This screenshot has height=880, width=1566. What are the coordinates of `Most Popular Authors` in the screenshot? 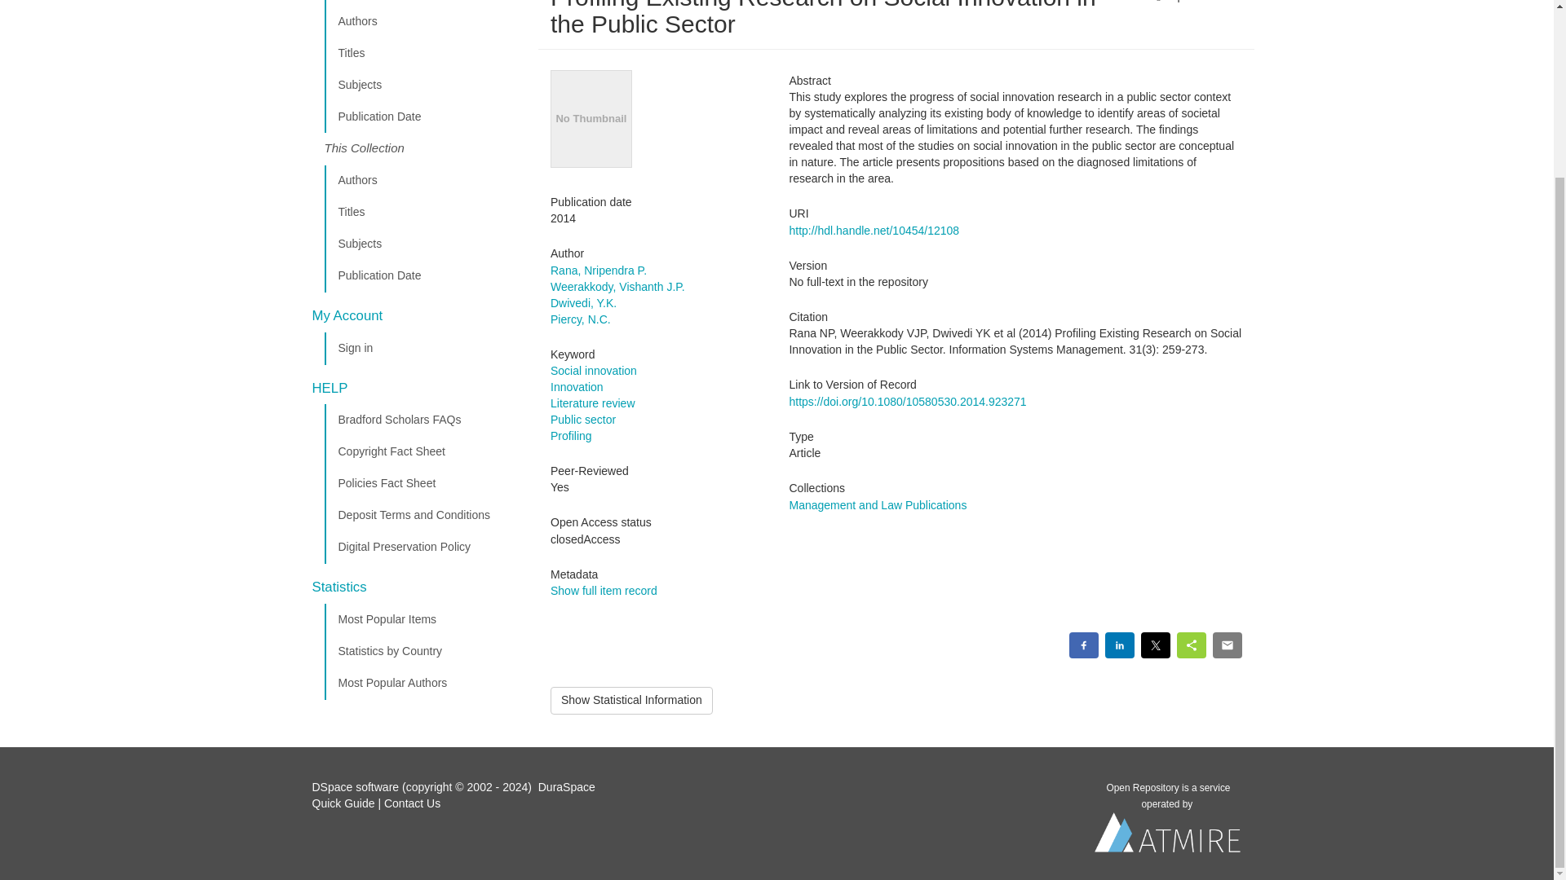 It's located at (425, 683).